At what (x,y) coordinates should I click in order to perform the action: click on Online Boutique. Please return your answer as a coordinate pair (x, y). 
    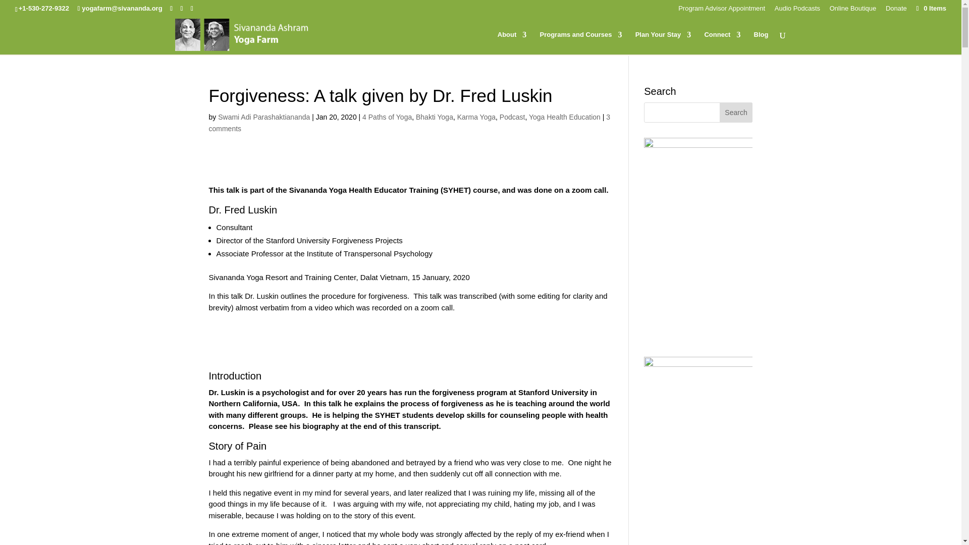
    Looking at the image, I should click on (853, 11).